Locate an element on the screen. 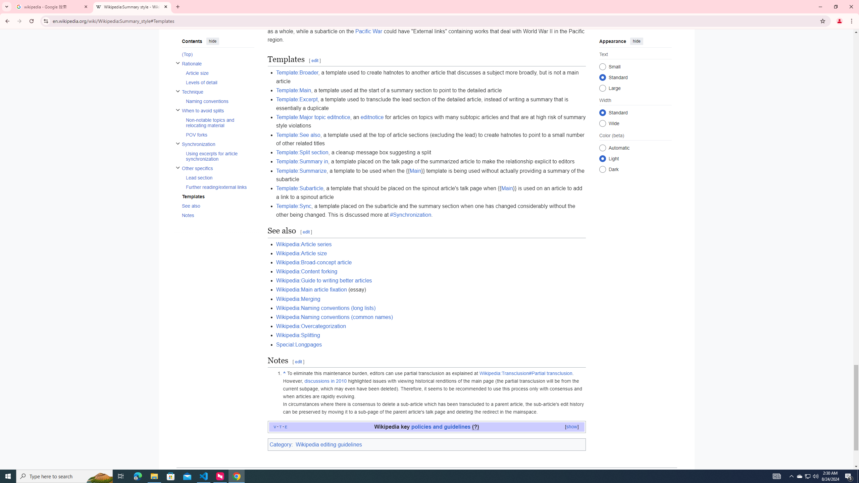 This screenshot has height=483, width=859. Toggle Other specifics subsection is located at coordinates (177, 168).